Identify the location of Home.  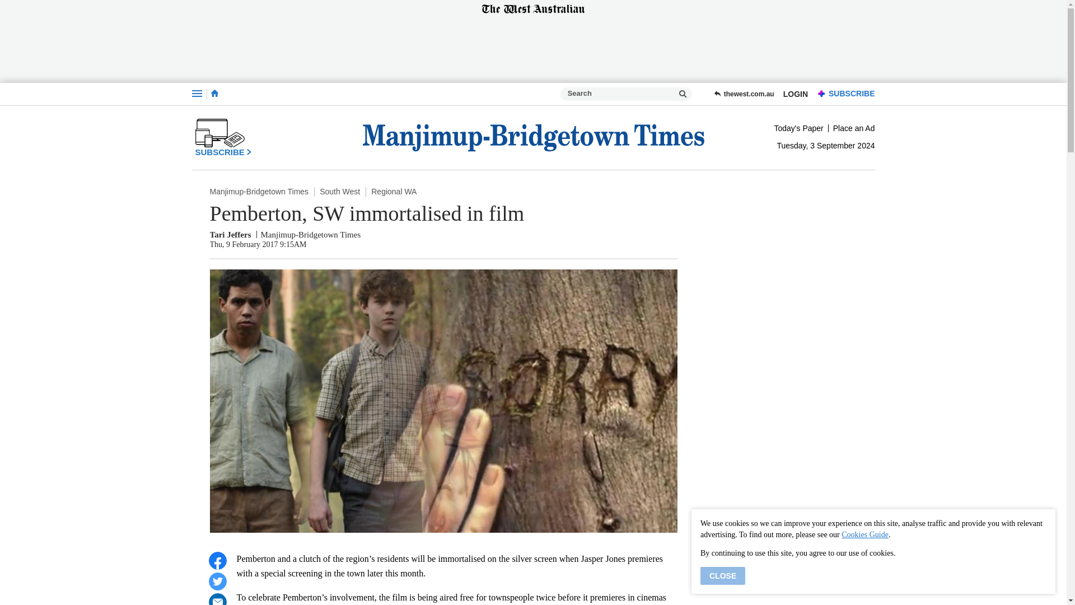
(214, 93).